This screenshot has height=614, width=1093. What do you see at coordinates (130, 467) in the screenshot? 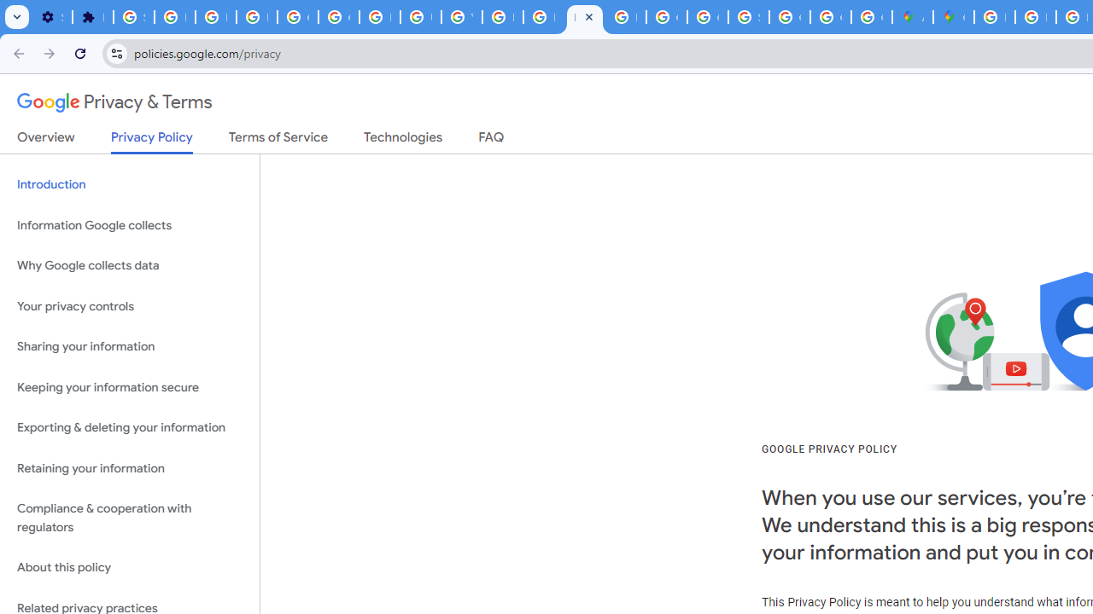
I see `Retaining your information` at bounding box center [130, 467].